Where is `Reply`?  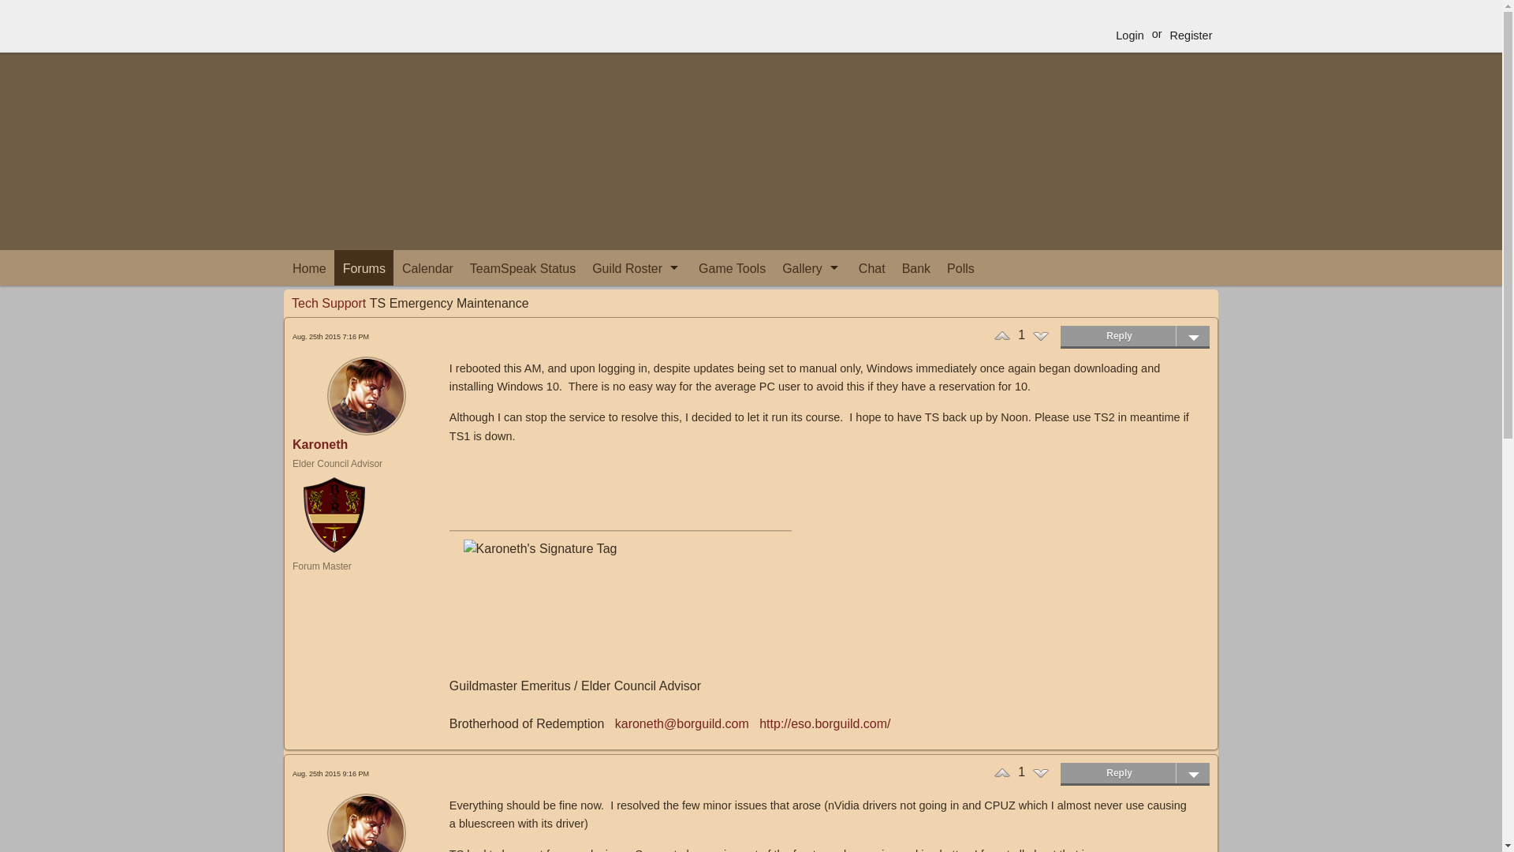 Reply is located at coordinates (1135, 335).